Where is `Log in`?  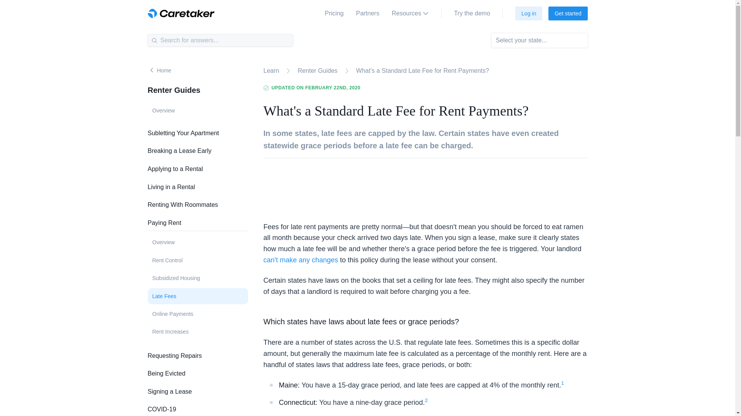
Log in is located at coordinates (529, 13).